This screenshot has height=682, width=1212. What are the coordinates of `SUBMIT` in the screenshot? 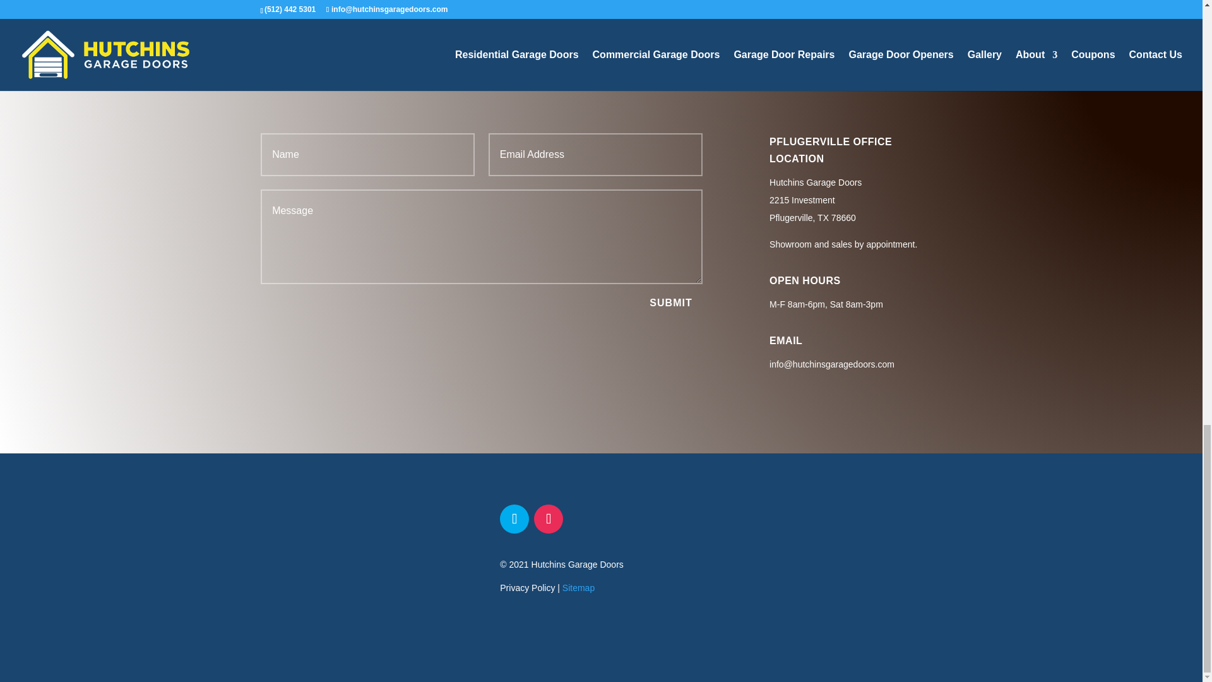 It's located at (670, 302).